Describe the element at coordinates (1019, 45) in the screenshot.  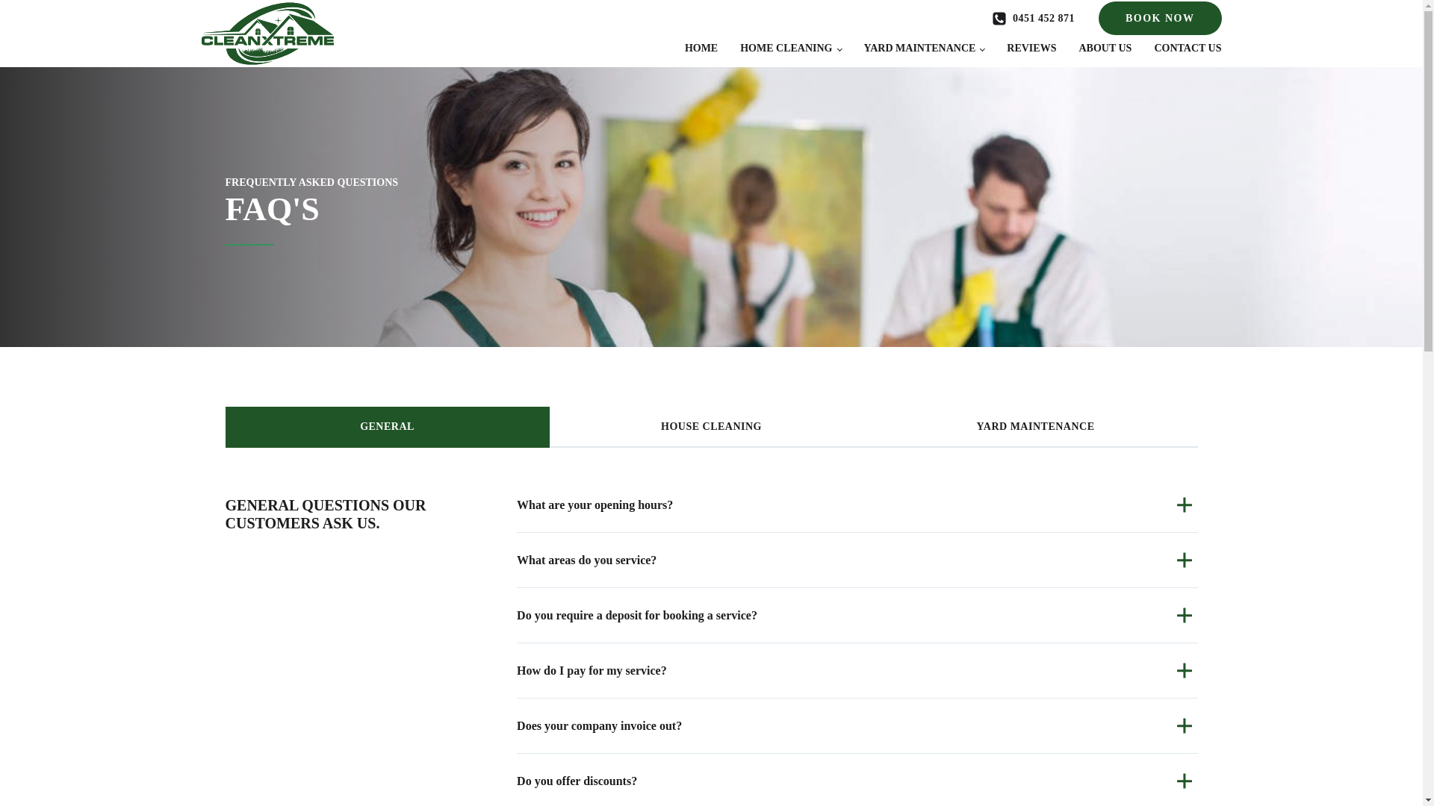
I see `REVIEWS` at that location.